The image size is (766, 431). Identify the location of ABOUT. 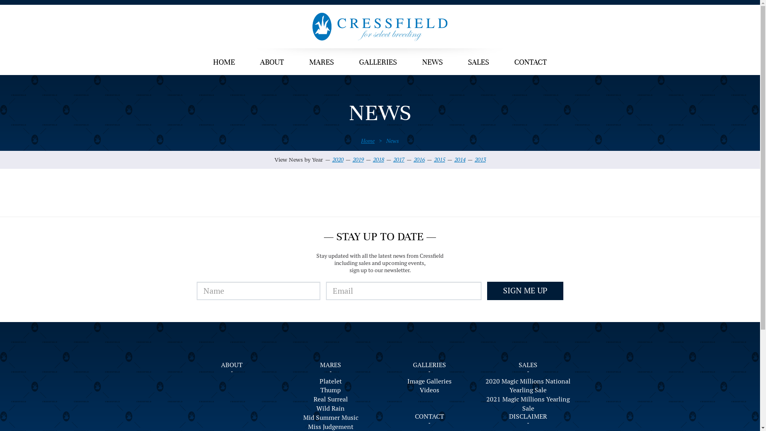
(272, 63).